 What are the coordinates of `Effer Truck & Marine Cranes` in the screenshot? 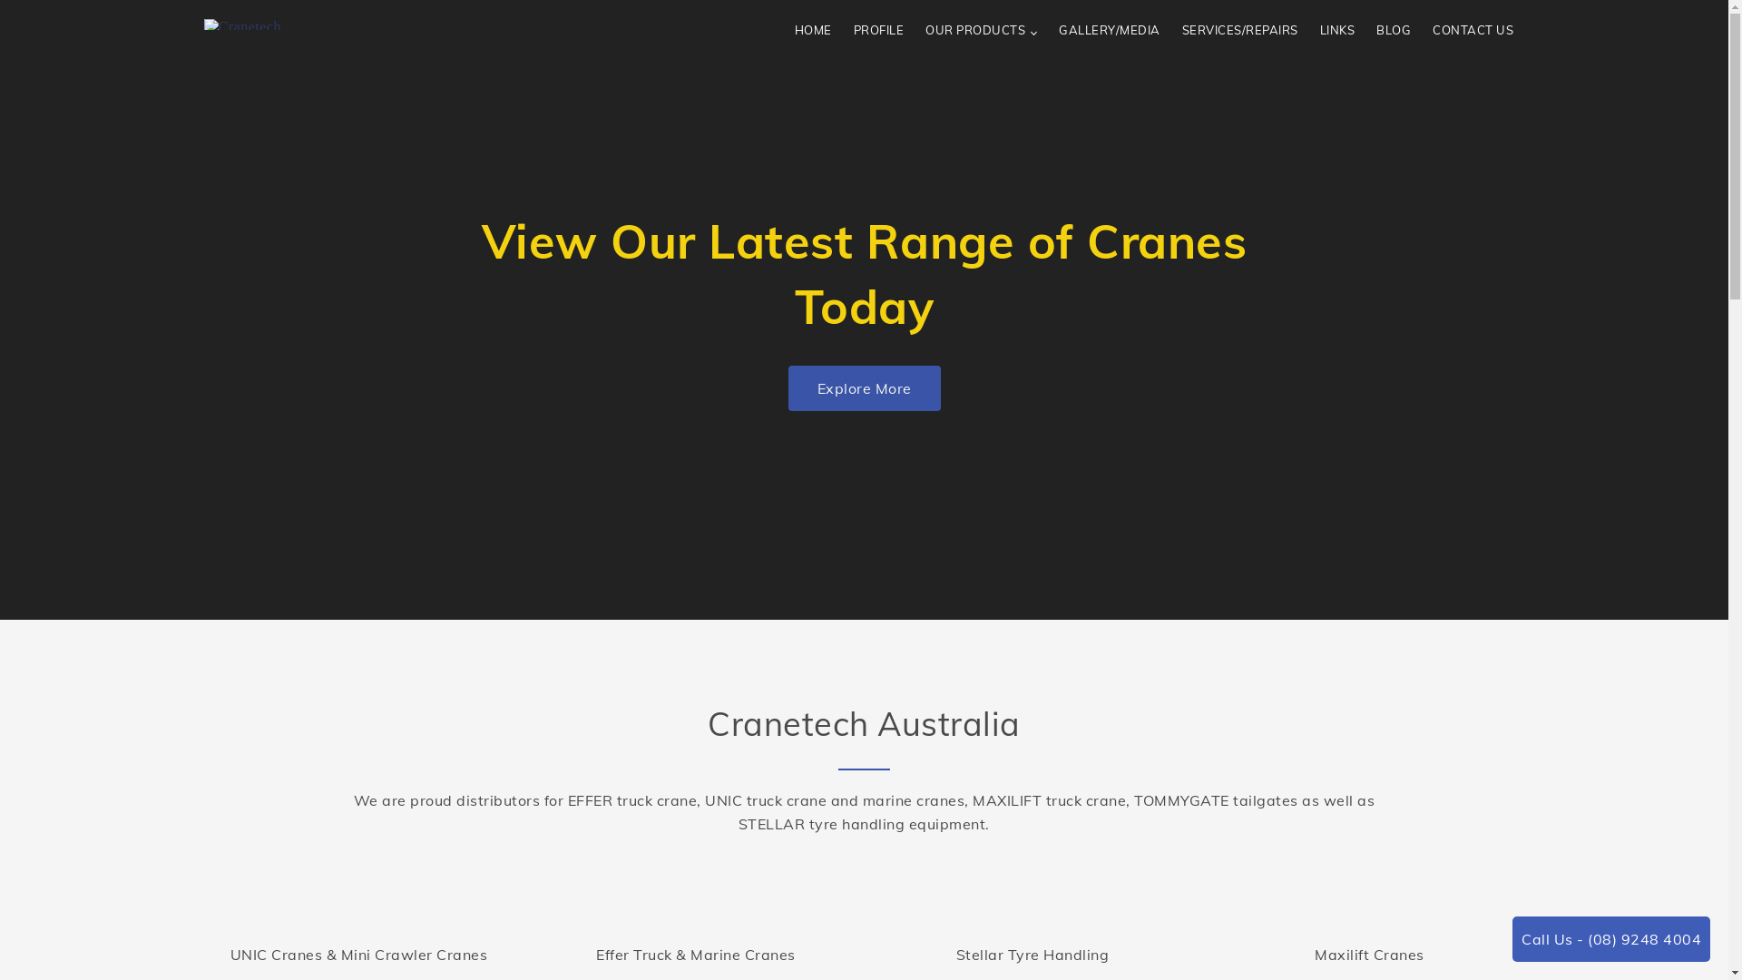 It's located at (696, 955).